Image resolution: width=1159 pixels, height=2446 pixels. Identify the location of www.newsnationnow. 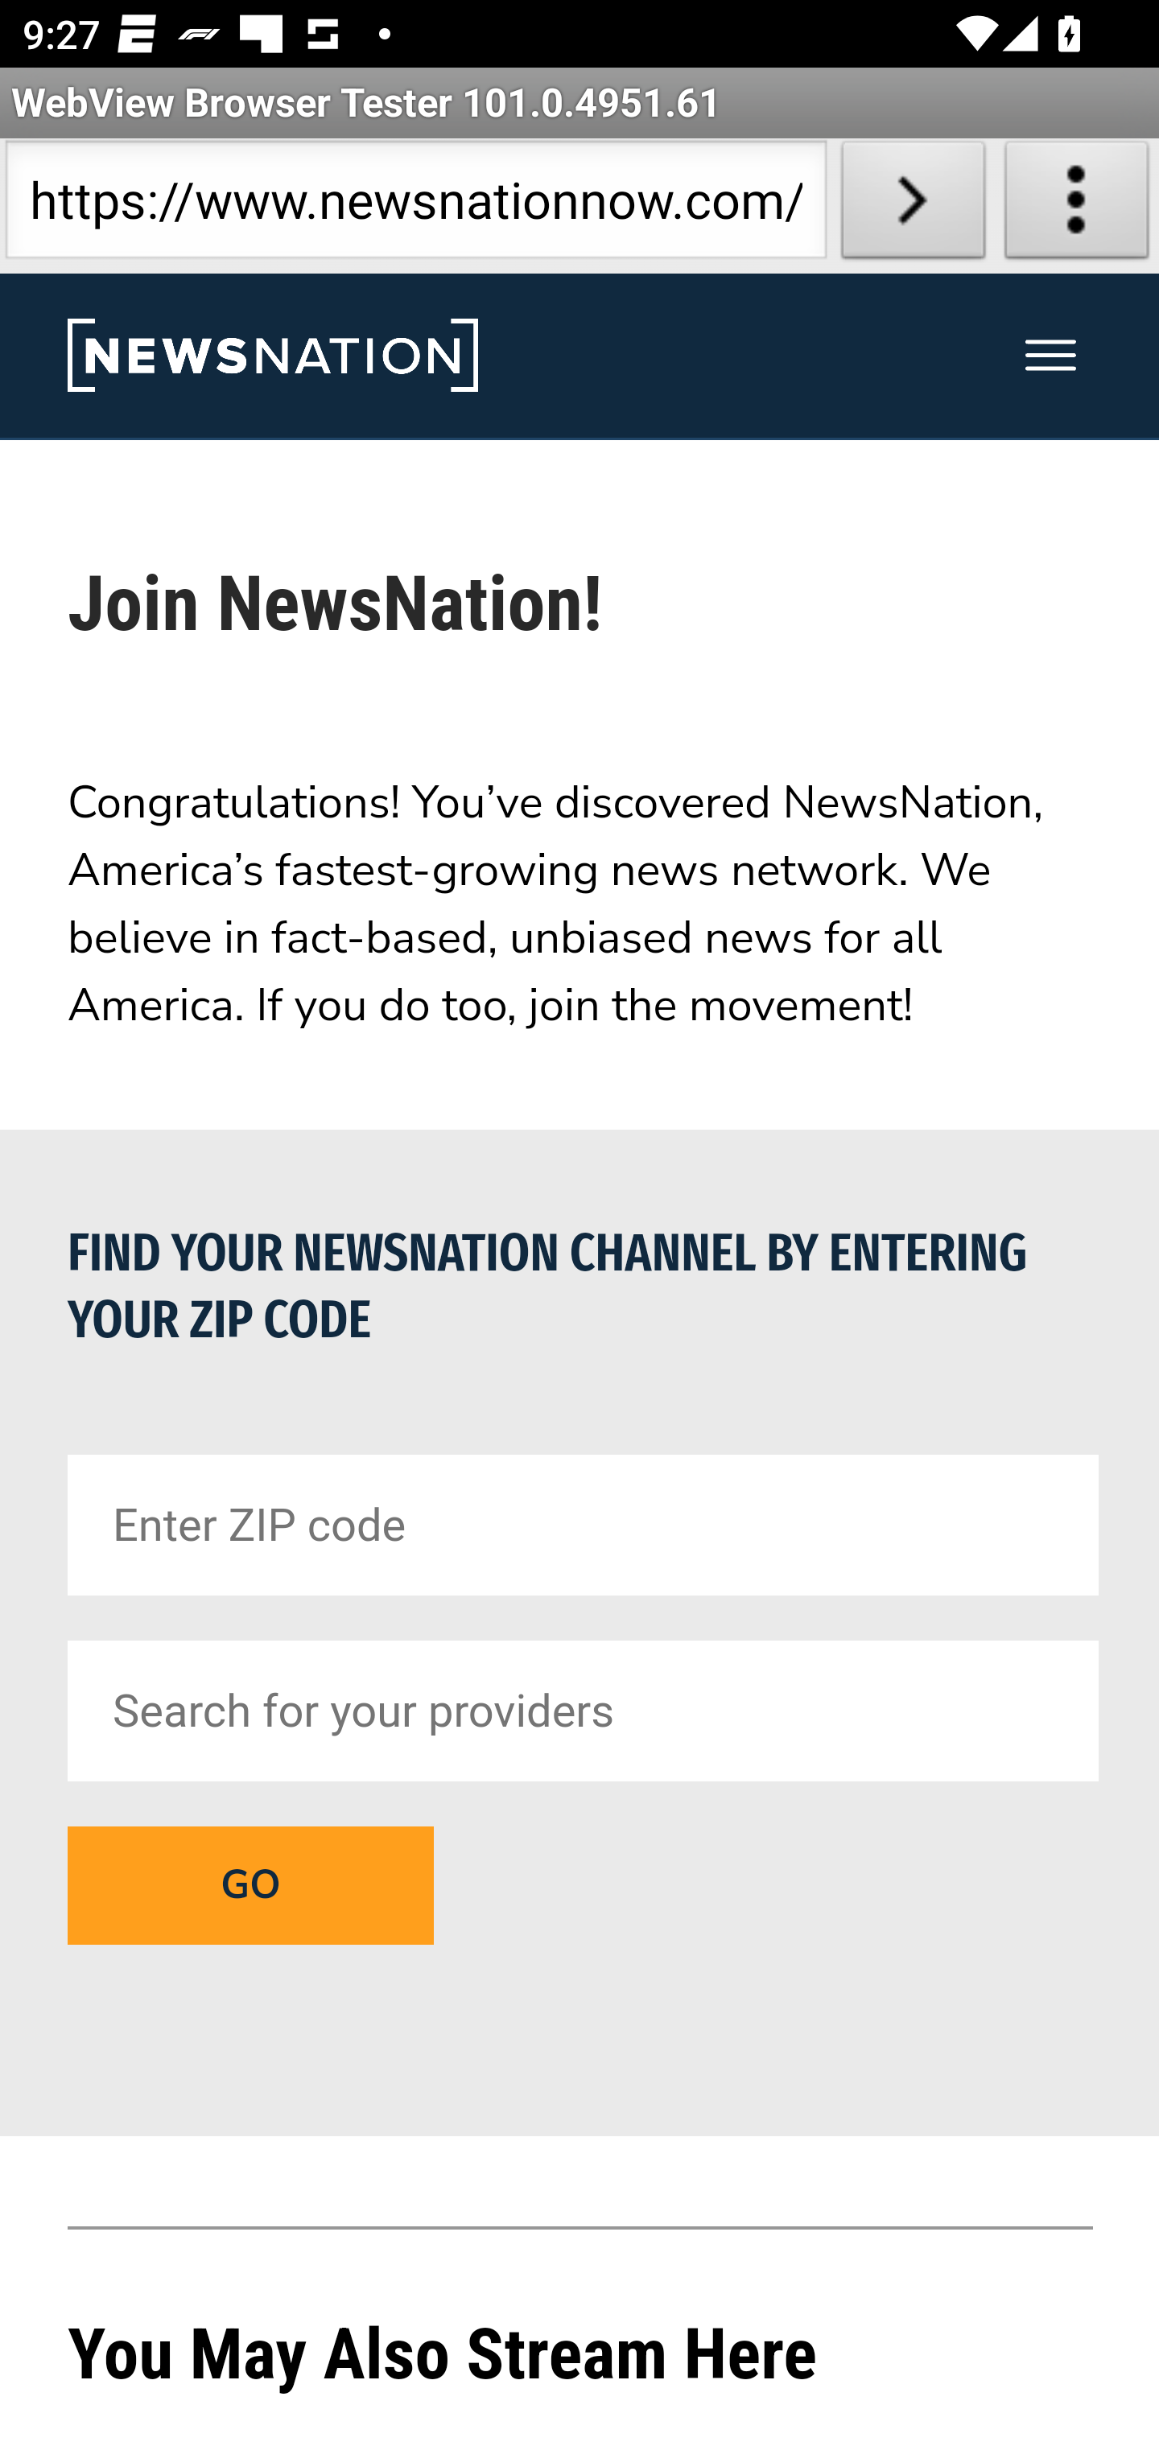
(272, 356).